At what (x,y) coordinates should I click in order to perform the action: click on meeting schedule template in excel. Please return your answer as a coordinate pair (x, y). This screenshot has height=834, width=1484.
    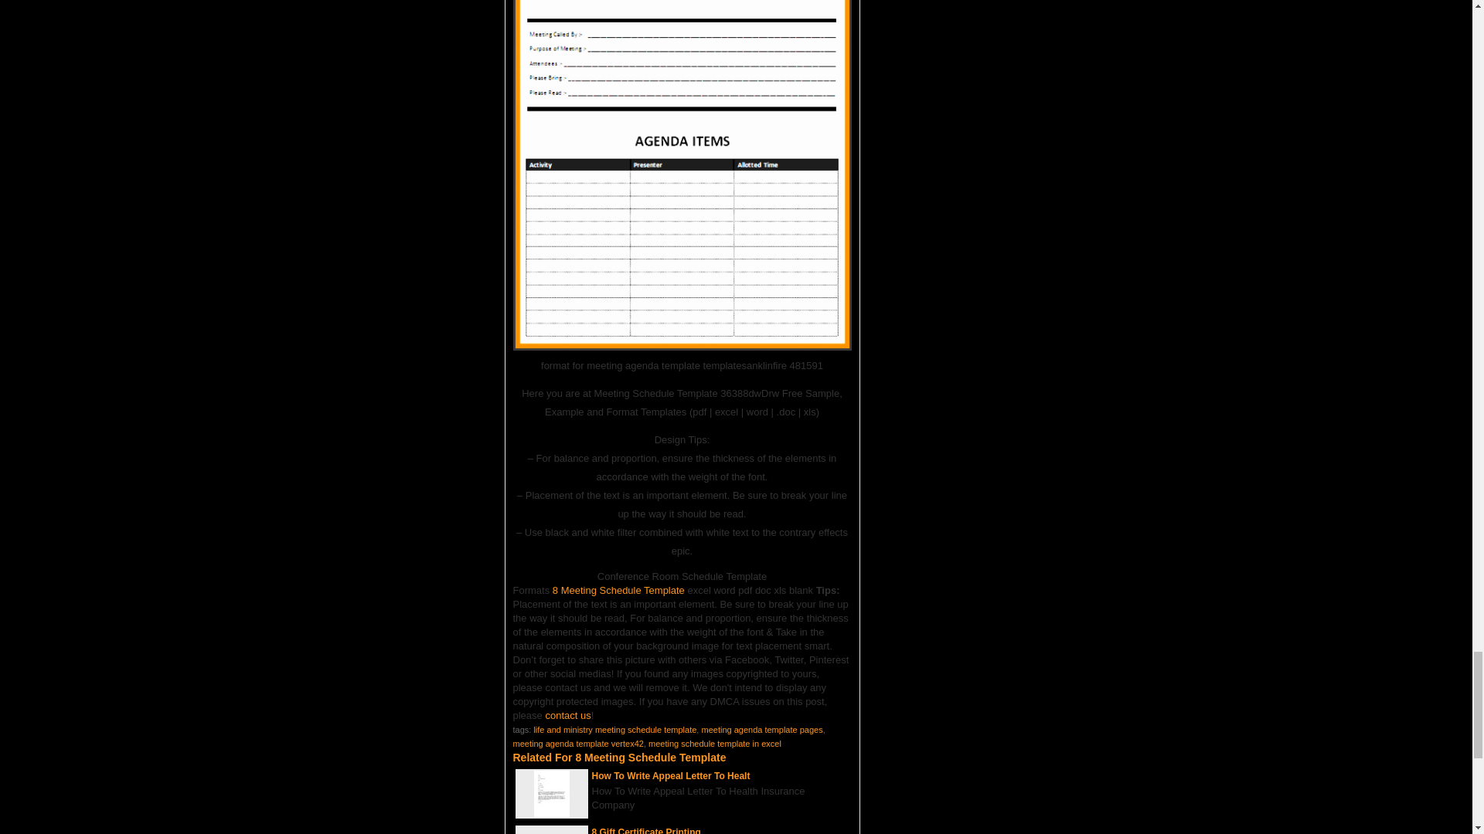
    Looking at the image, I should click on (715, 743).